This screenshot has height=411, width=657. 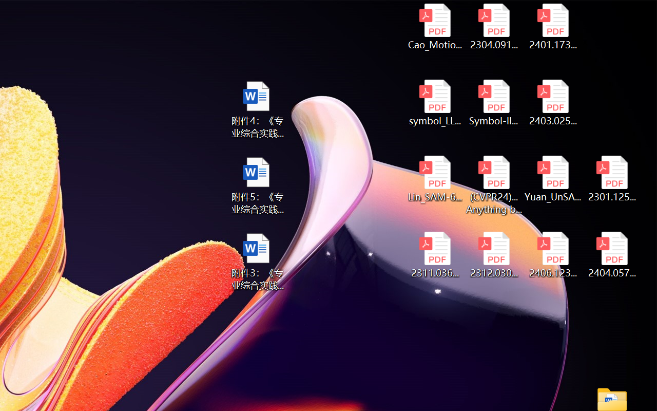 What do you see at coordinates (612, 255) in the screenshot?
I see `2404.05719v1.pdf` at bounding box center [612, 255].